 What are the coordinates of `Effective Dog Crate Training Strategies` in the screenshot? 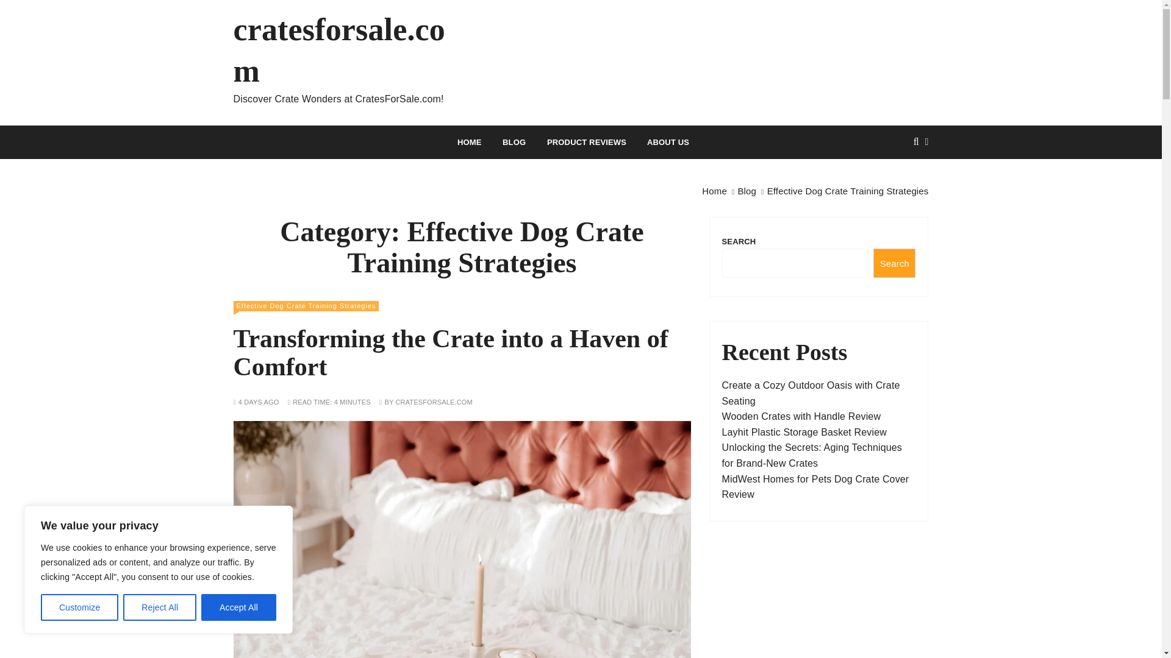 It's located at (848, 190).